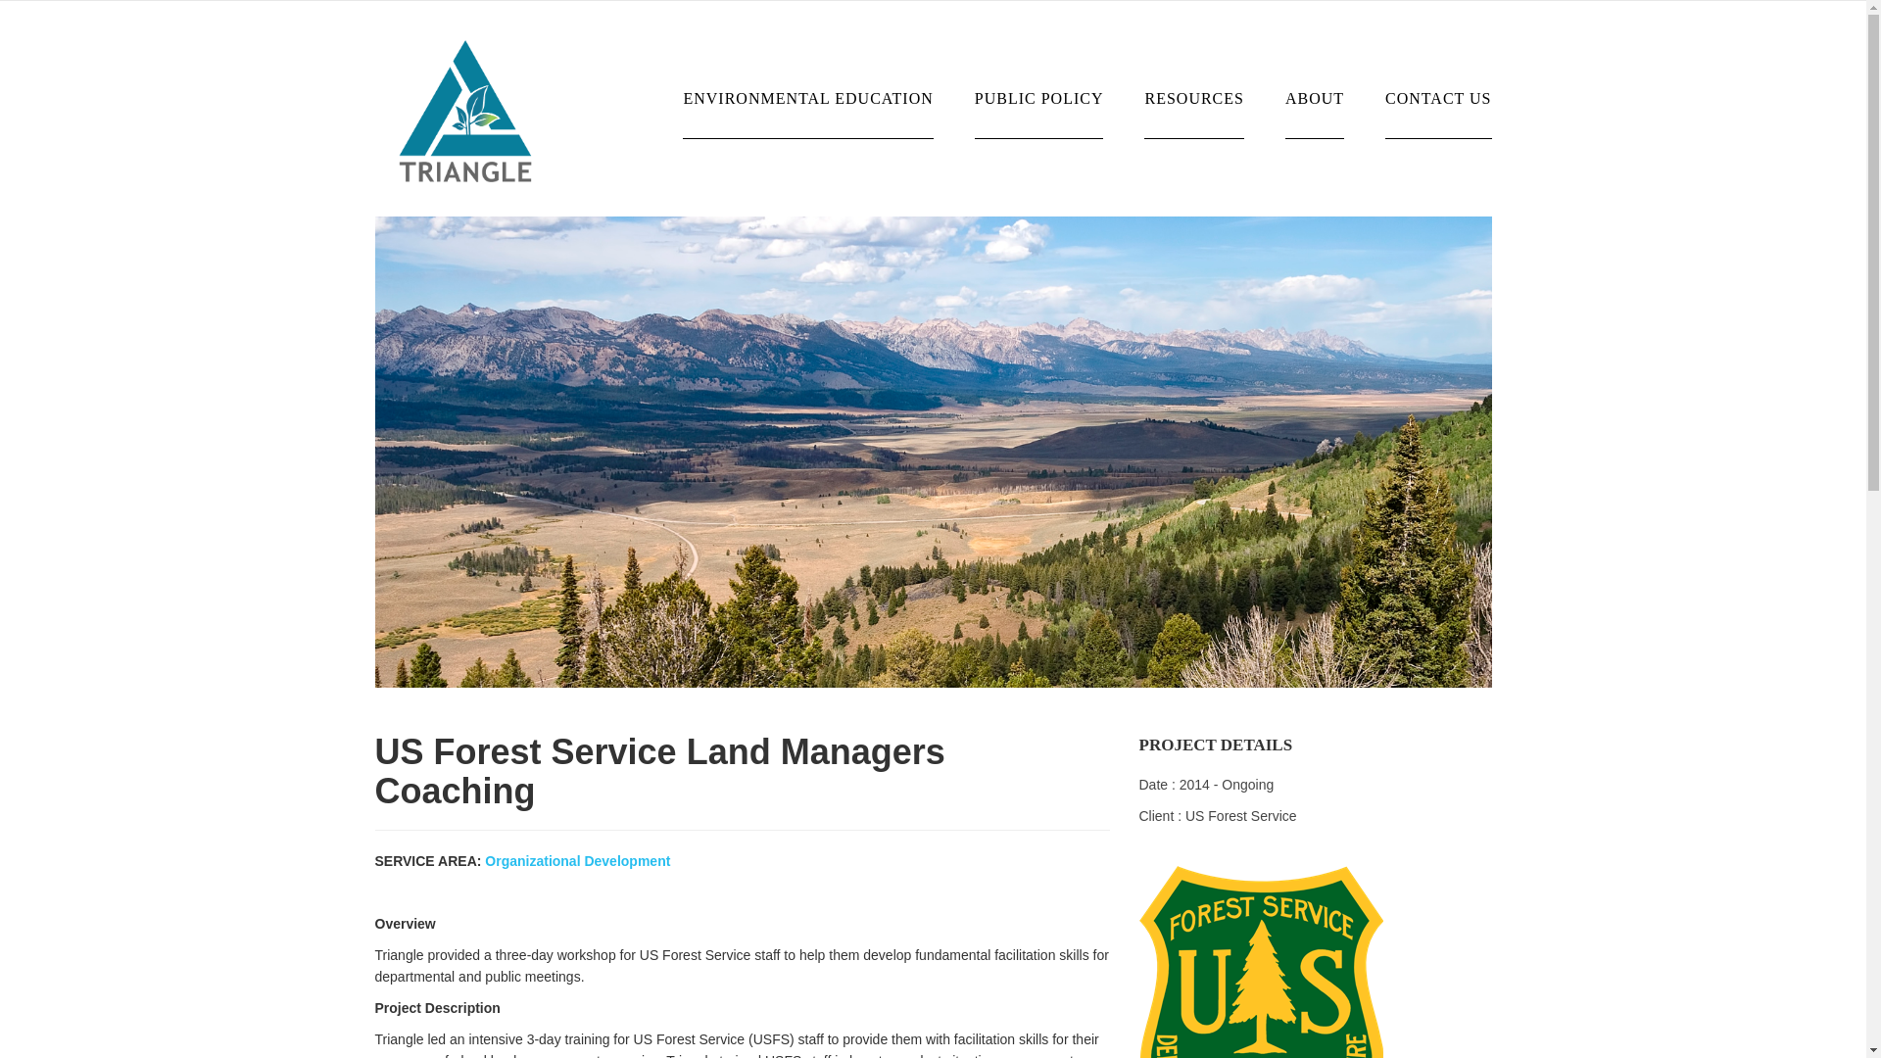 The image size is (1881, 1058). I want to click on ENVIRONMENTAL EDUCATION, so click(807, 84).